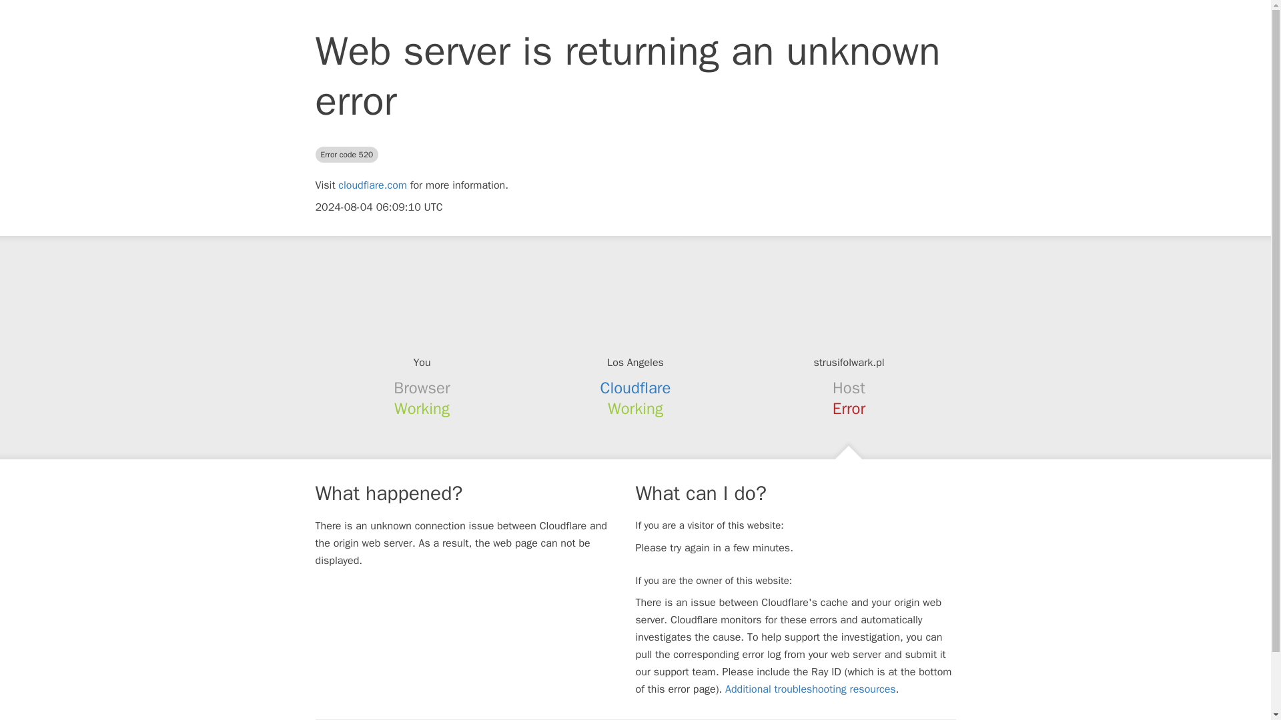  What do you see at coordinates (636, 388) in the screenshot?
I see `Cloudflare` at bounding box center [636, 388].